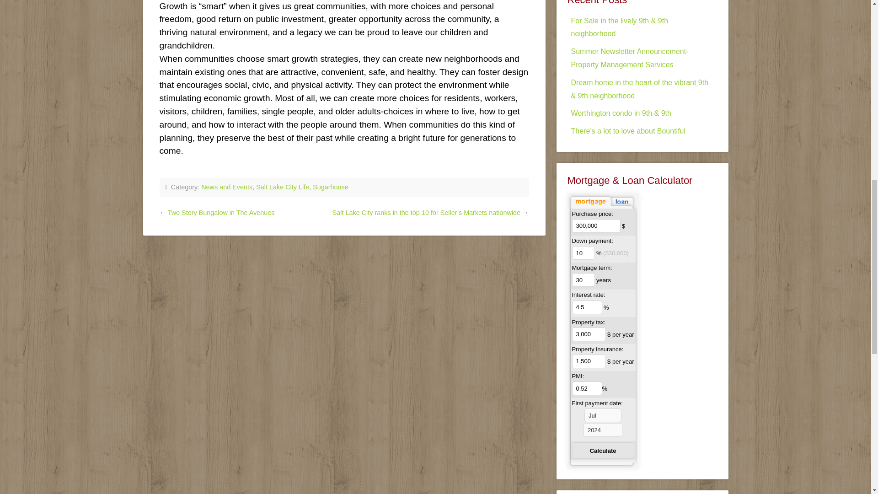  Describe the element at coordinates (221, 212) in the screenshot. I see `Two Story Bungalow in The Avenues` at that location.